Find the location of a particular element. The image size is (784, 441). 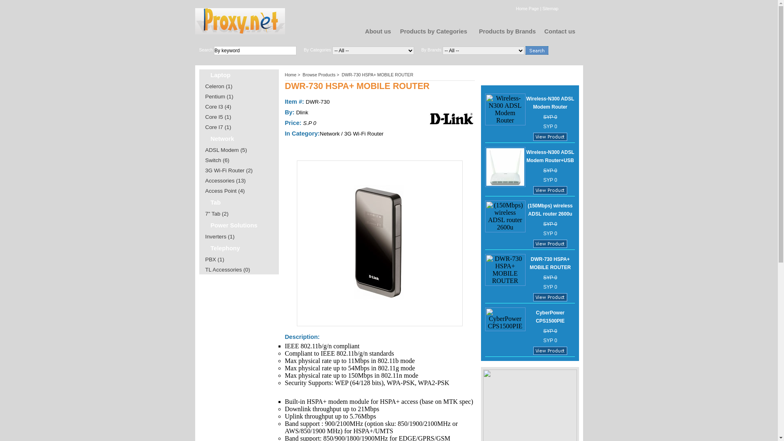

Power Solutions is located at coordinates (234, 225).